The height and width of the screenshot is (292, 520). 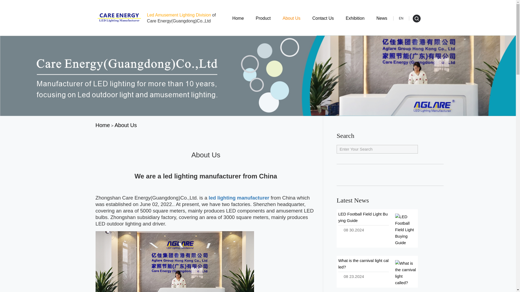 What do you see at coordinates (238, 18) in the screenshot?
I see `Home` at bounding box center [238, 18].